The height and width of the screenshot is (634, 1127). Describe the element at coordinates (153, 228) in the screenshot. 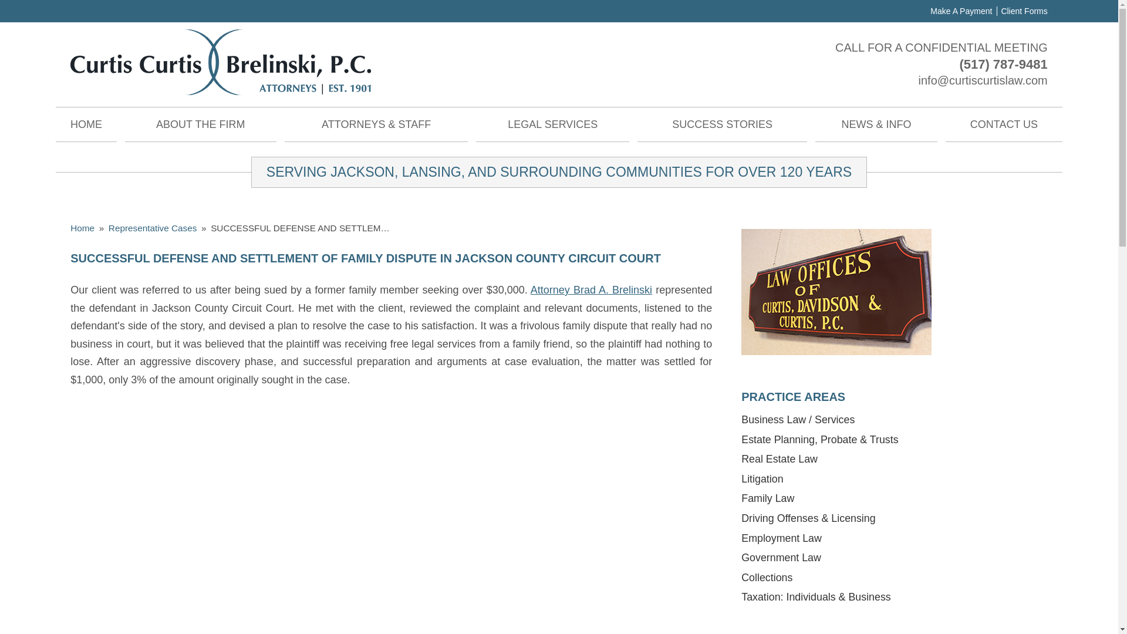

I see `Representative Cases` at that location.